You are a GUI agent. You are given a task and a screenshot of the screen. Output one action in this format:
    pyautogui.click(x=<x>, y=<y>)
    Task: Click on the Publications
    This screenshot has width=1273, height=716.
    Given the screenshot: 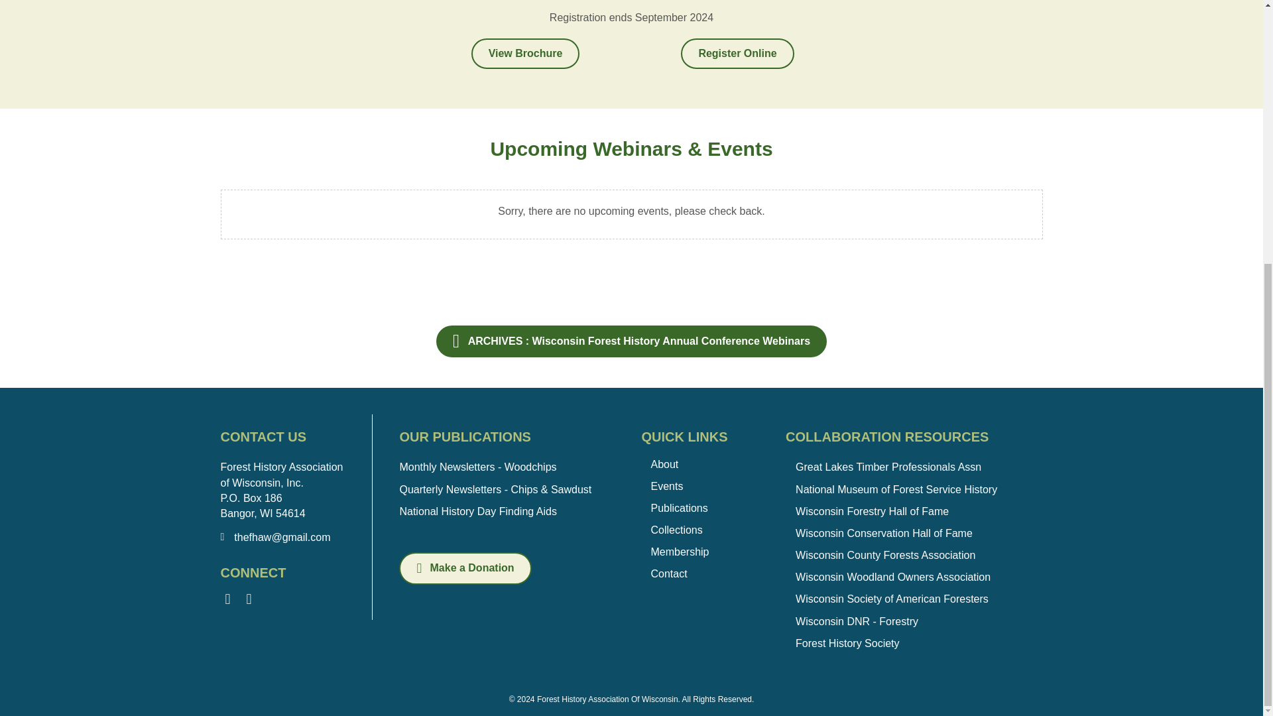 What is the action you would take?
    pyautogui.click(x=700, y=507)
    